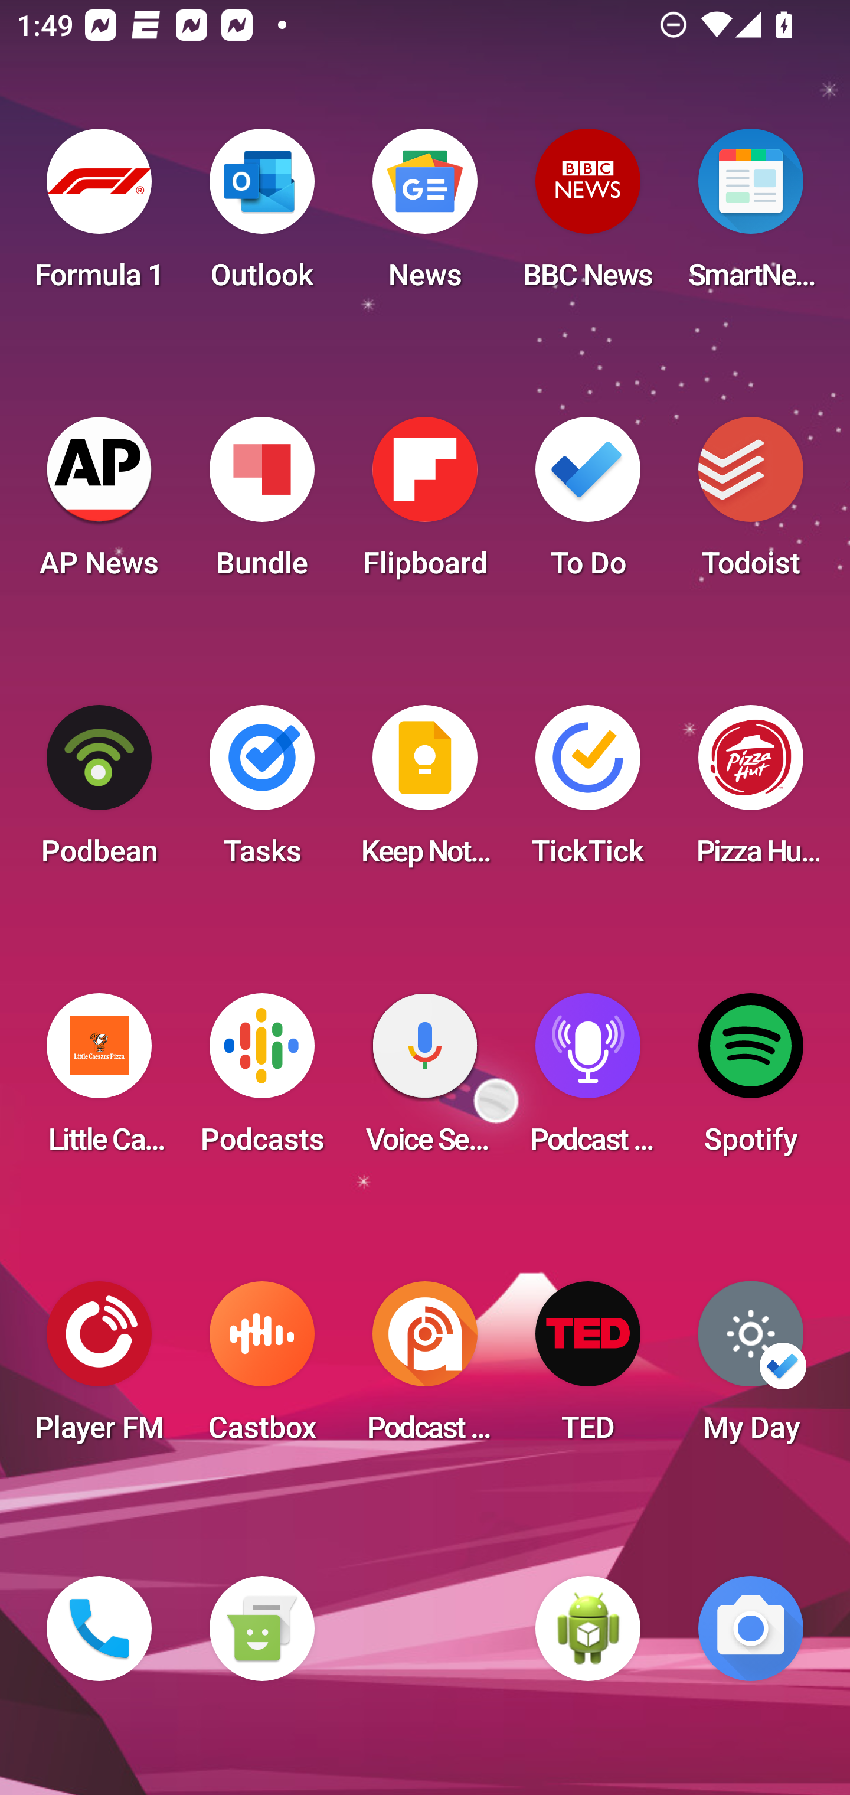 Image resolution: width=850 pixels, height=1795 pixels. Describe the element at coordinates (99, 1081) in the screenshot. I see `Little Caesars Pizza` at that location.